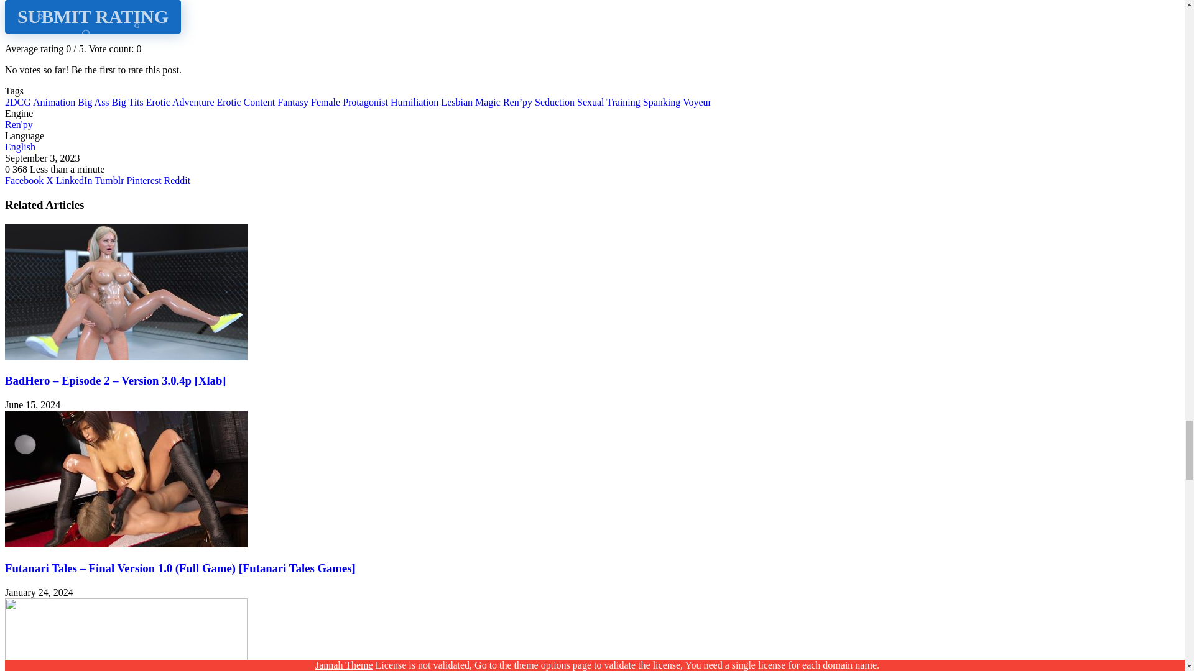 This screenshot has width=1194, height=671. What do you see at coordinates (178, 180) in the screenshot?
I see `Reddit` at bounding box center [178, 180].